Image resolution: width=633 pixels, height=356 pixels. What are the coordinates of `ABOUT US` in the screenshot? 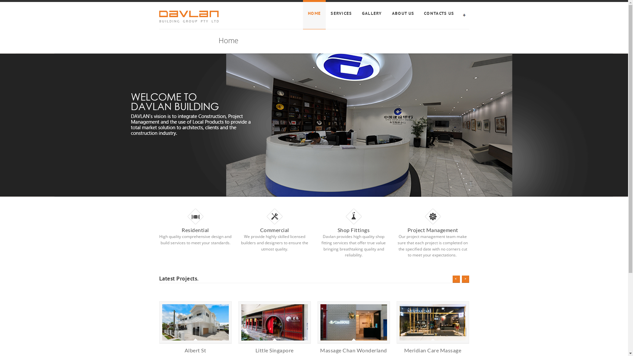 It's located at (403, 15).